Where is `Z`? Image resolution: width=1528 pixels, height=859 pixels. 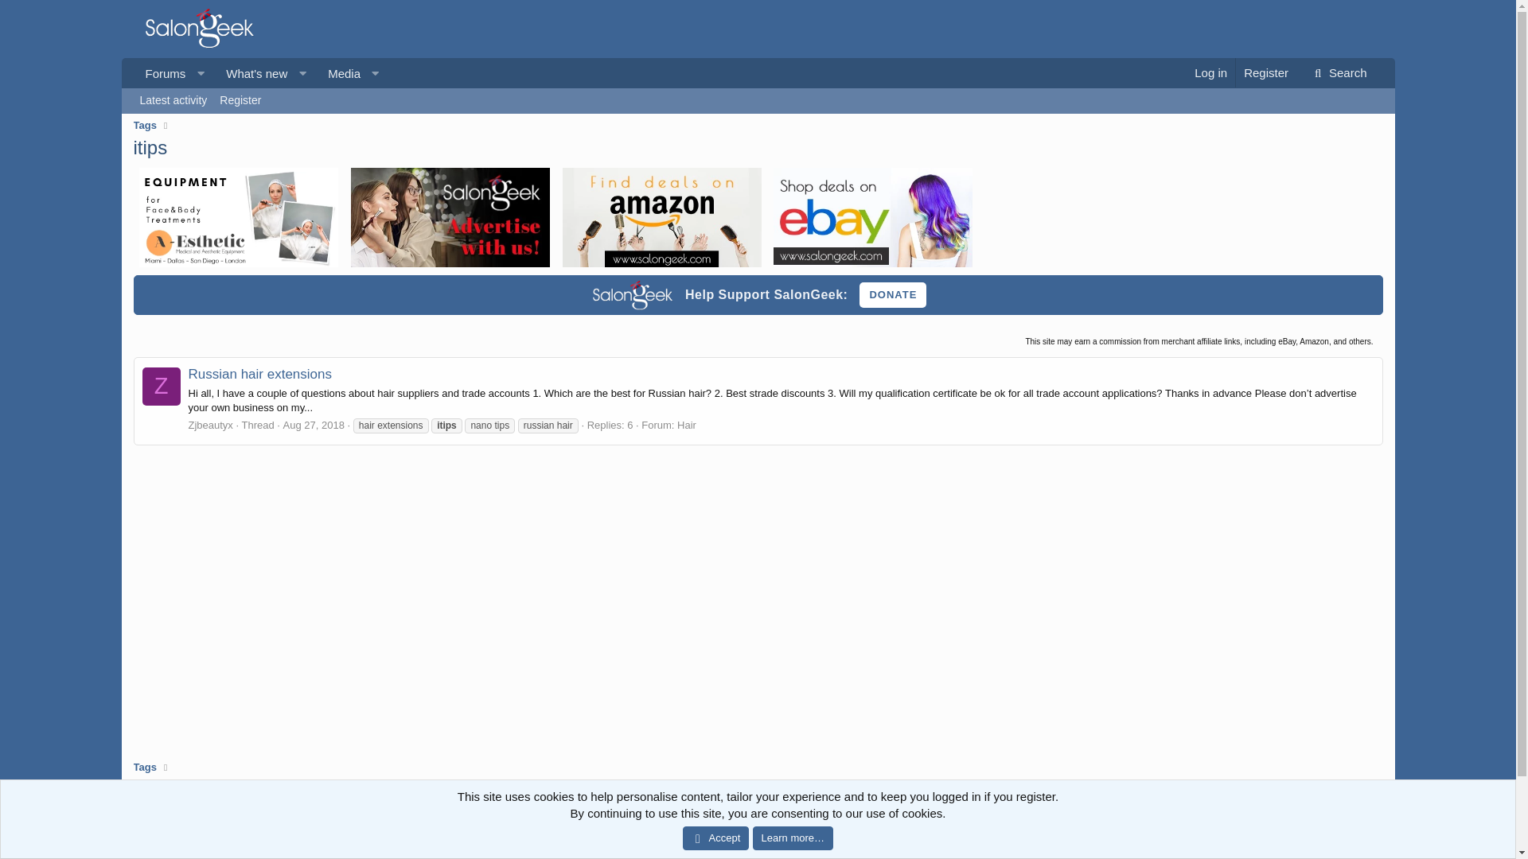
Z is located at coordinates (161, 387).